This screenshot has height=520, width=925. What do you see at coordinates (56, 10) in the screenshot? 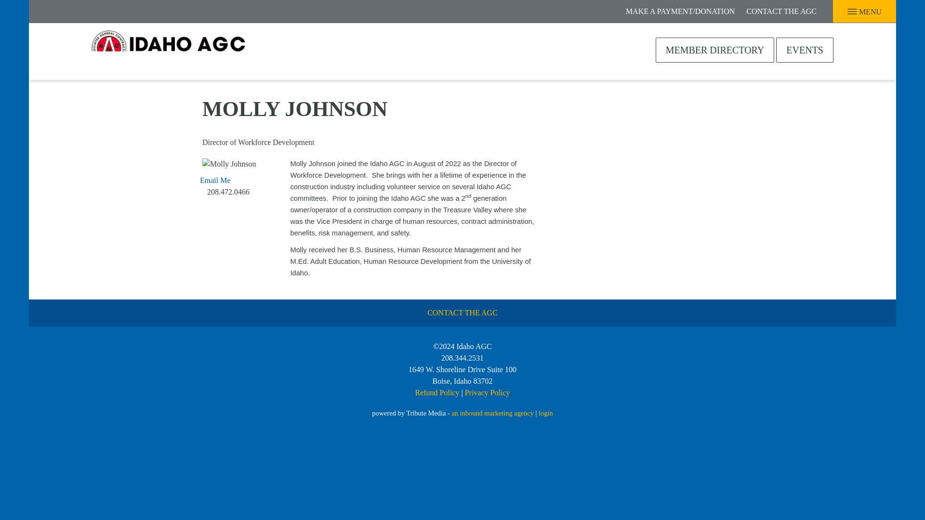
I see `LINKEDIN` at bounding box center [56, 10].